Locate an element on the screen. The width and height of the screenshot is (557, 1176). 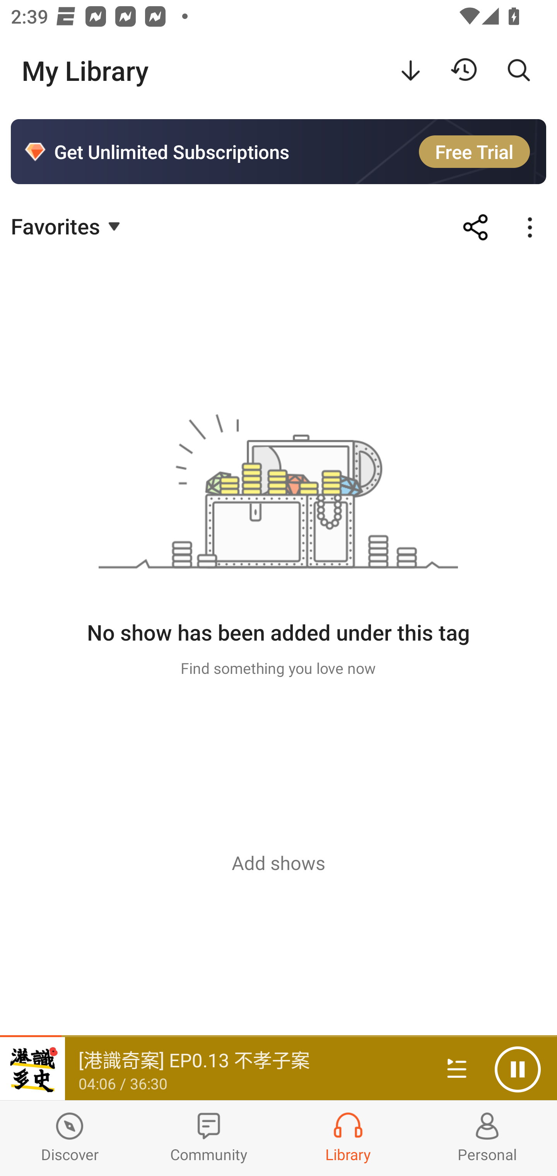
Favorites is located at coordinates (67, 226).